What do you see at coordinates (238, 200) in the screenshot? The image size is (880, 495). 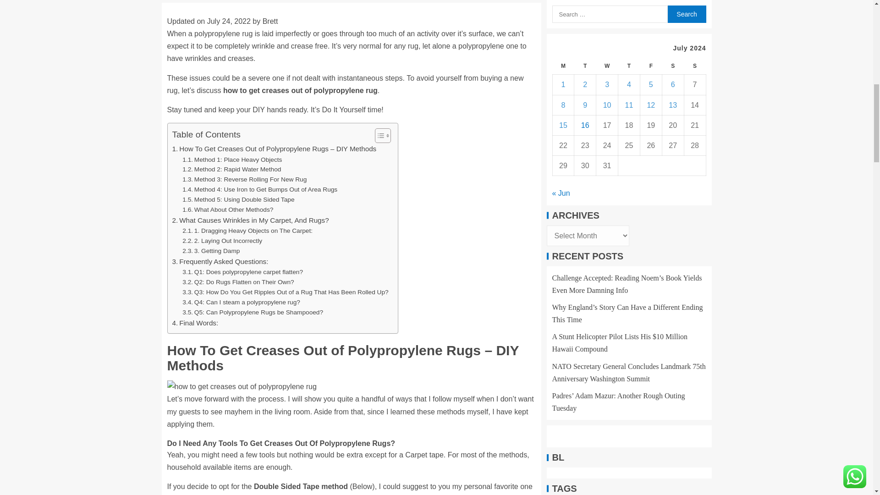 I see `Method 5: Using Double Sided Tape` at bounding box center [238, 200].